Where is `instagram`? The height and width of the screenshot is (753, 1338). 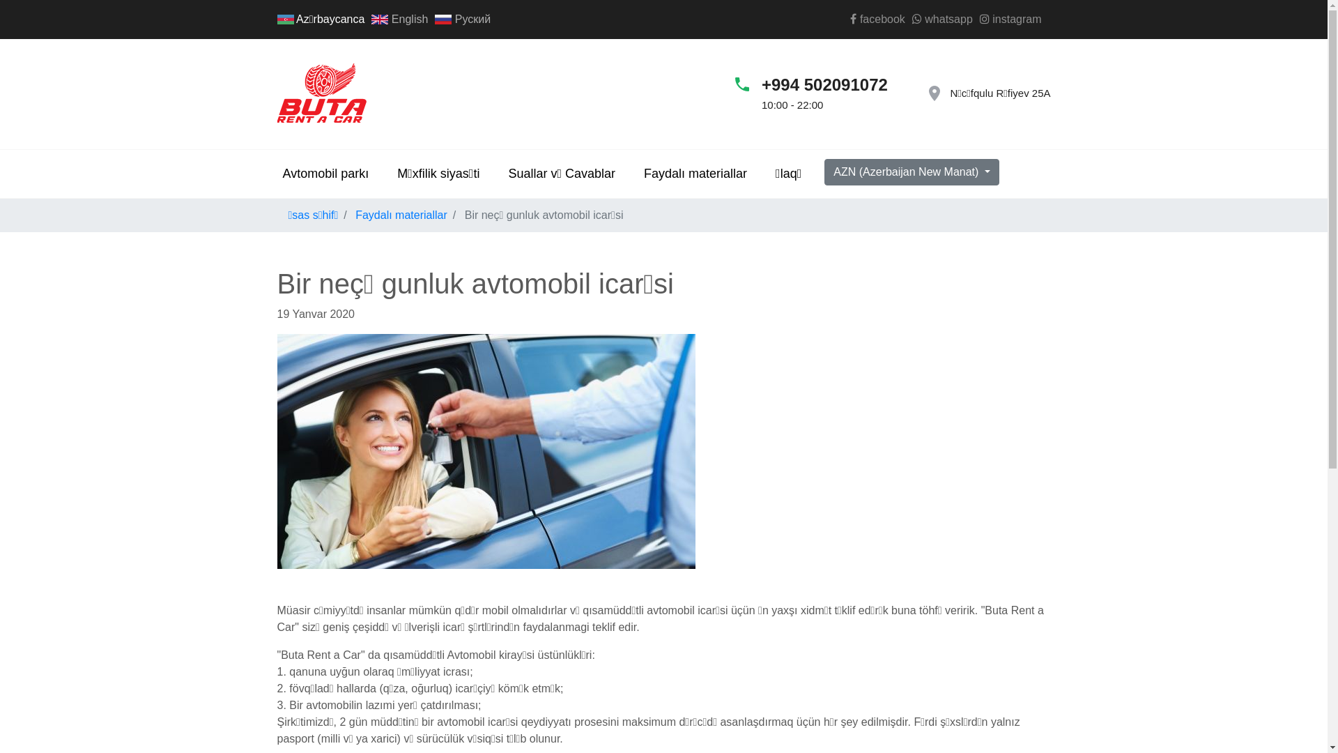 instagram is located at coordinates (1010, 20).